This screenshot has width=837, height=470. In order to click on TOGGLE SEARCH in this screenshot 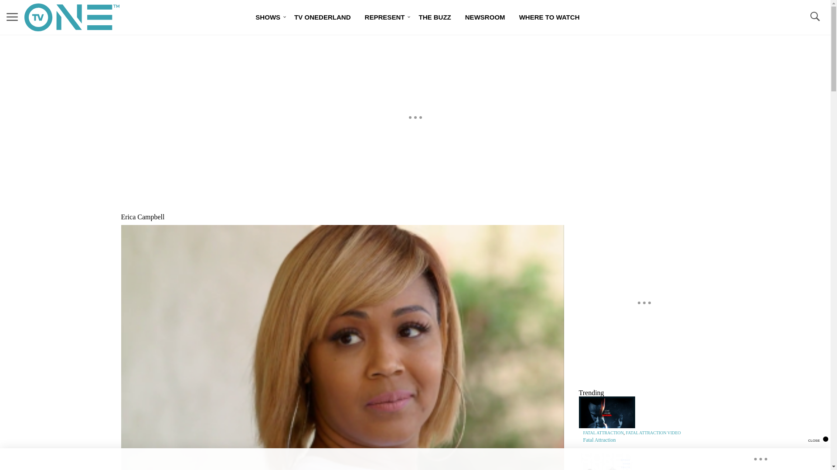, I will do `click(814, 17)`.